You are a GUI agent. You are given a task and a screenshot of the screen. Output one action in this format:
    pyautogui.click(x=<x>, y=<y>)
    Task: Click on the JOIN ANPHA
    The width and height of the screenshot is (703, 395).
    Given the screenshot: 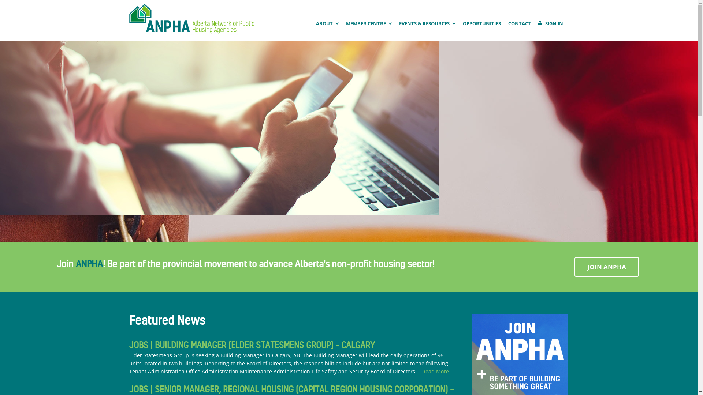 What is the action you would take?
    pyautogui.click(x=607, y=267)
    